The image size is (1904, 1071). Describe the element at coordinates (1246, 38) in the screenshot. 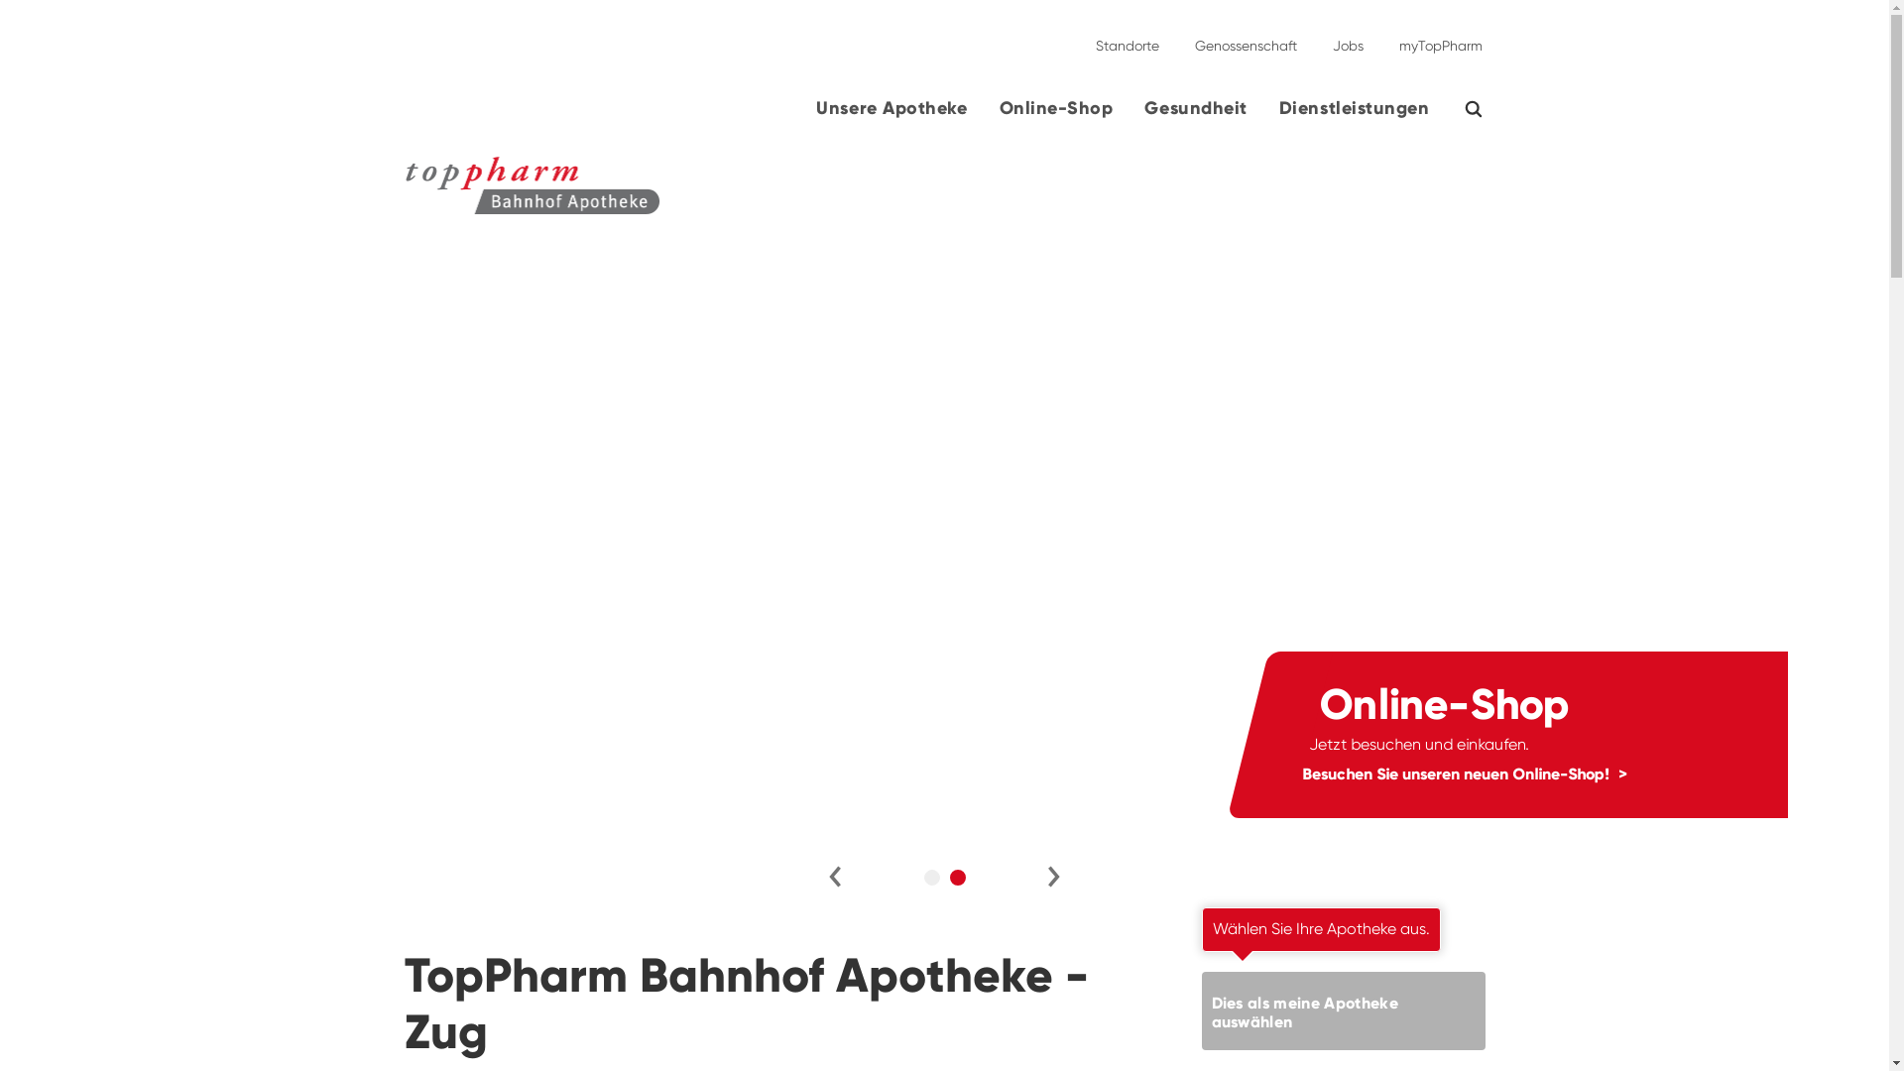

I see `Genossenschaft` at that location.